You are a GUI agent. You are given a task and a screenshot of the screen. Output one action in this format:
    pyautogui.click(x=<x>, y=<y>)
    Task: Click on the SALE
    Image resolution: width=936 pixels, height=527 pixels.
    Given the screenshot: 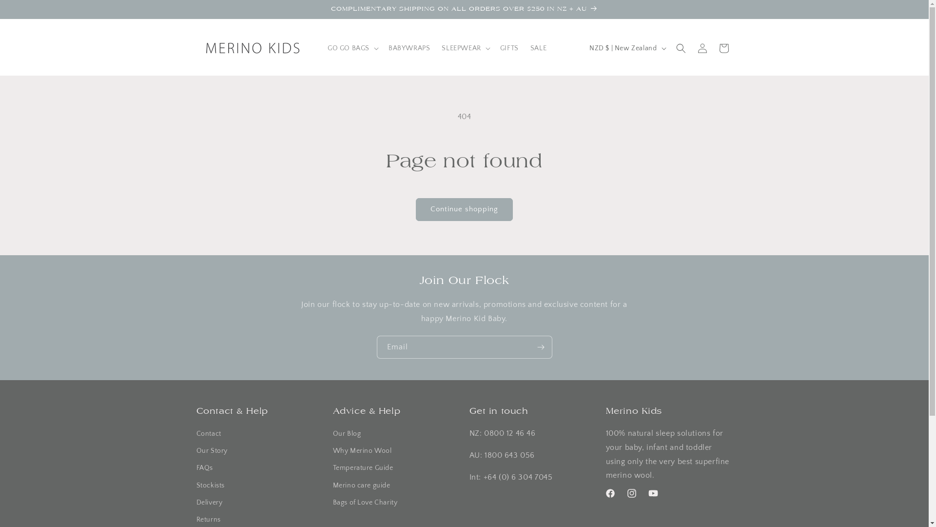 What is the action you would take?
    pyautogui.click(x=538, y=48)
    